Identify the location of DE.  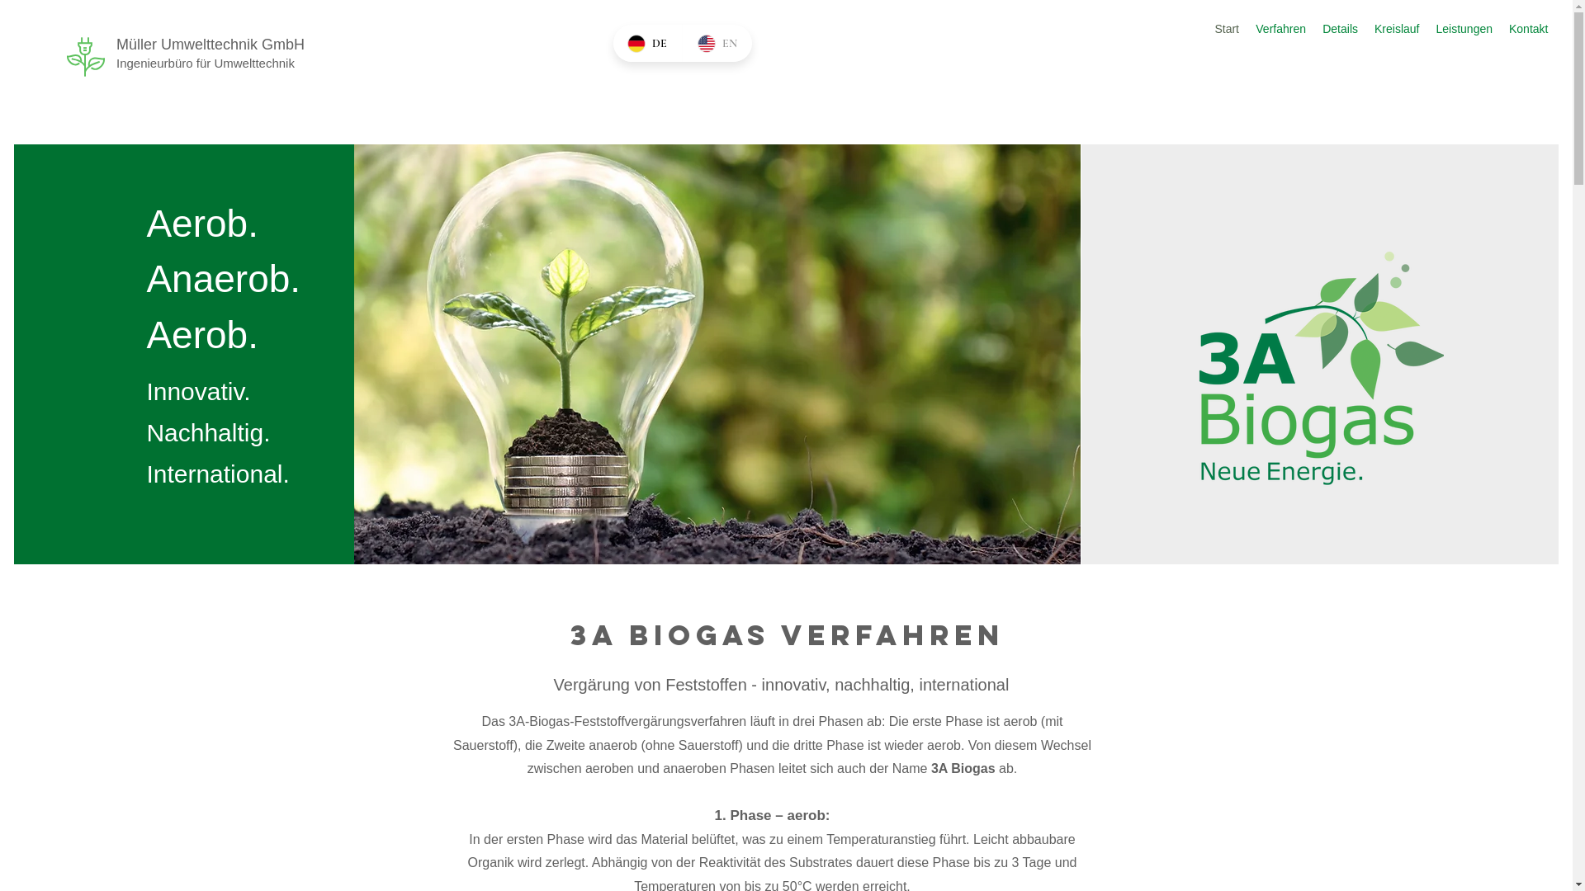
(647, 43).